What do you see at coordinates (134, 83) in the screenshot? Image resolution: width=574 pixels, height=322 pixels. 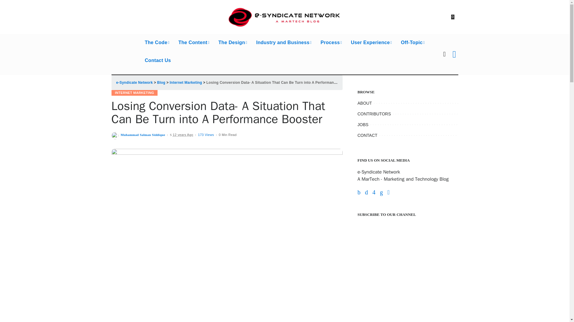 I see `Go to e-Syndicate Network.` at bounding box center [134, 83].